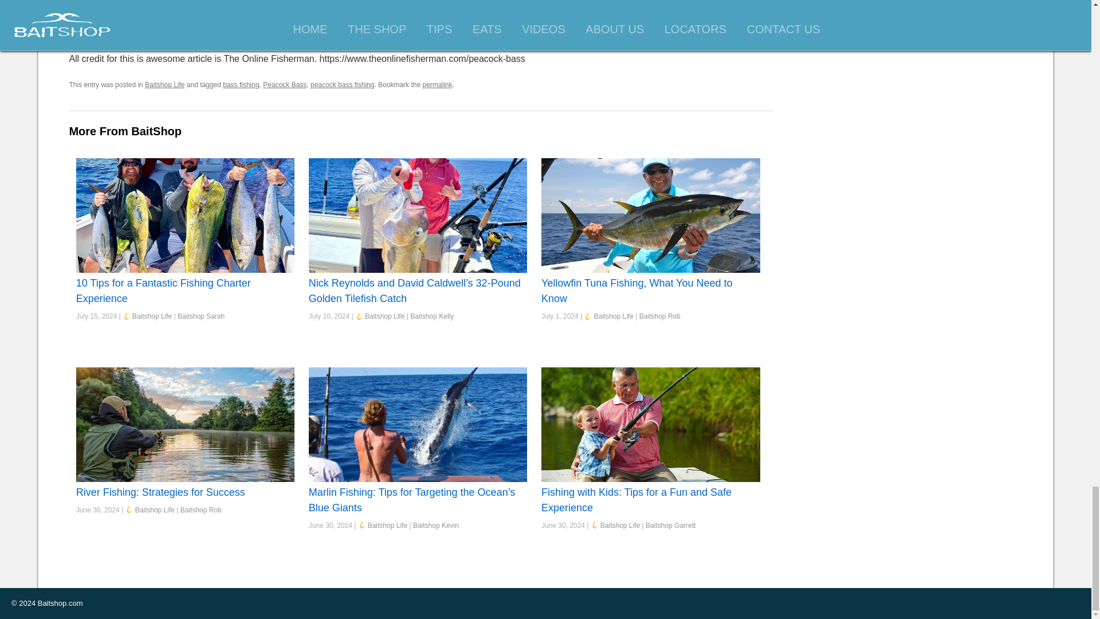 The width and height of the screenshot is (1100, 619). Describe the element at coordinates (151, 316) in the screenshot. I see `Baitshop Life` at that location.